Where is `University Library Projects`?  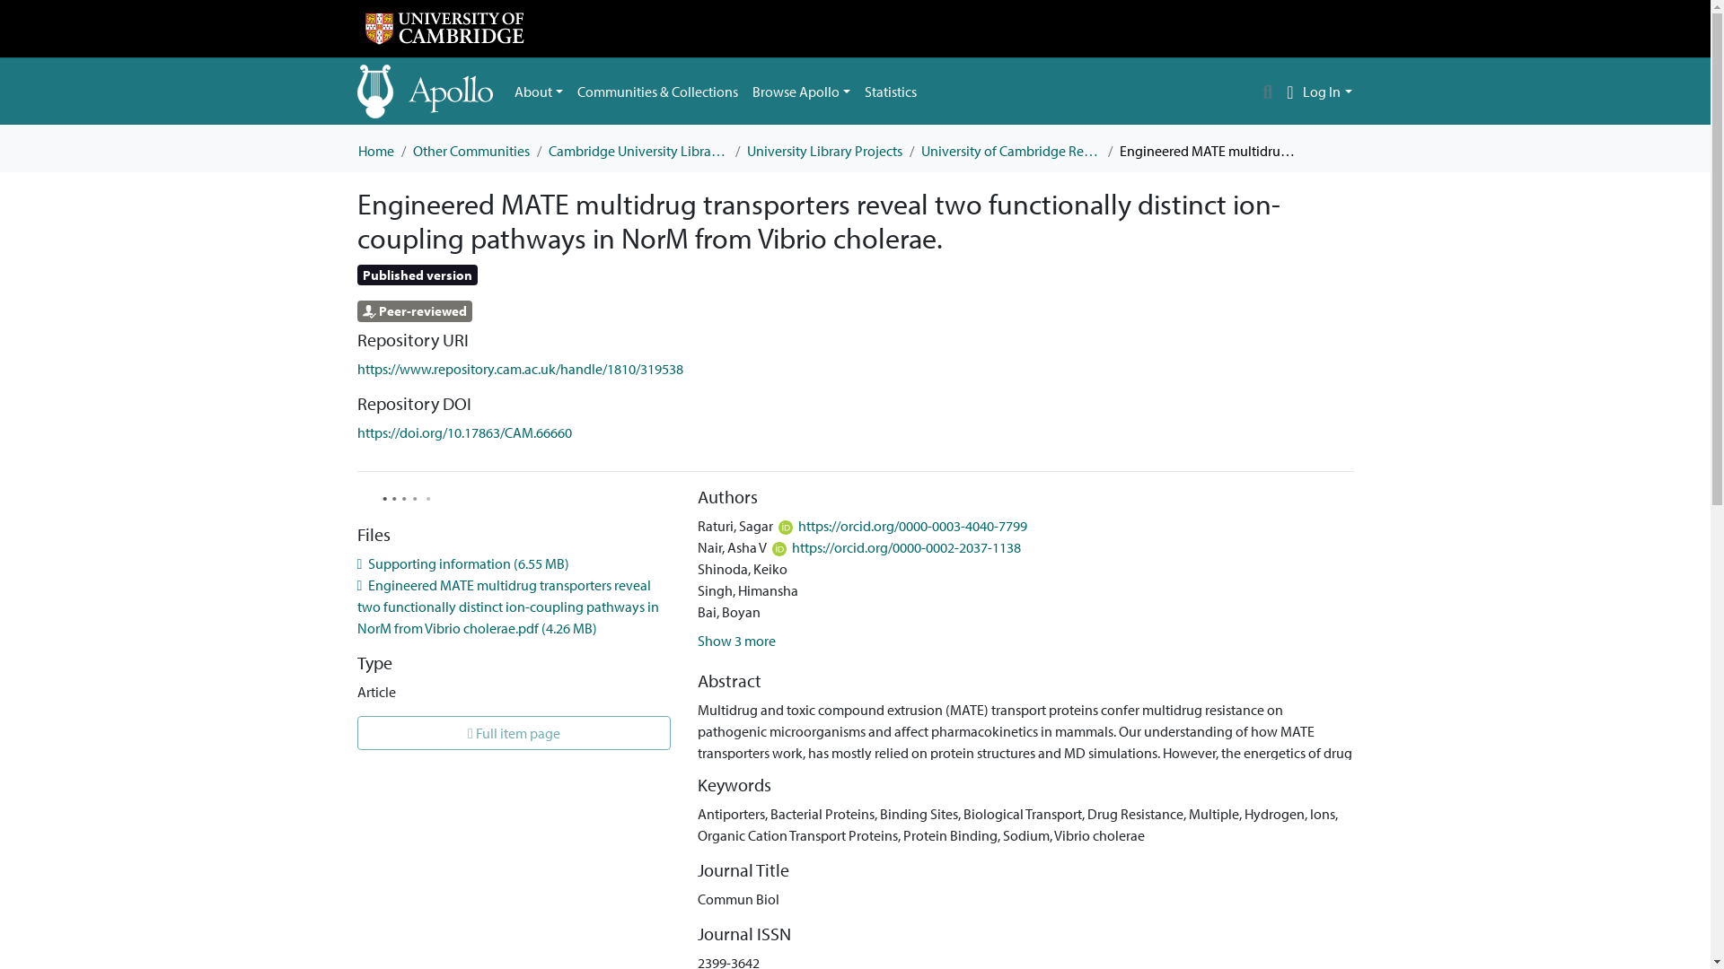 University Library Projects is located at coordinates (824, 151).